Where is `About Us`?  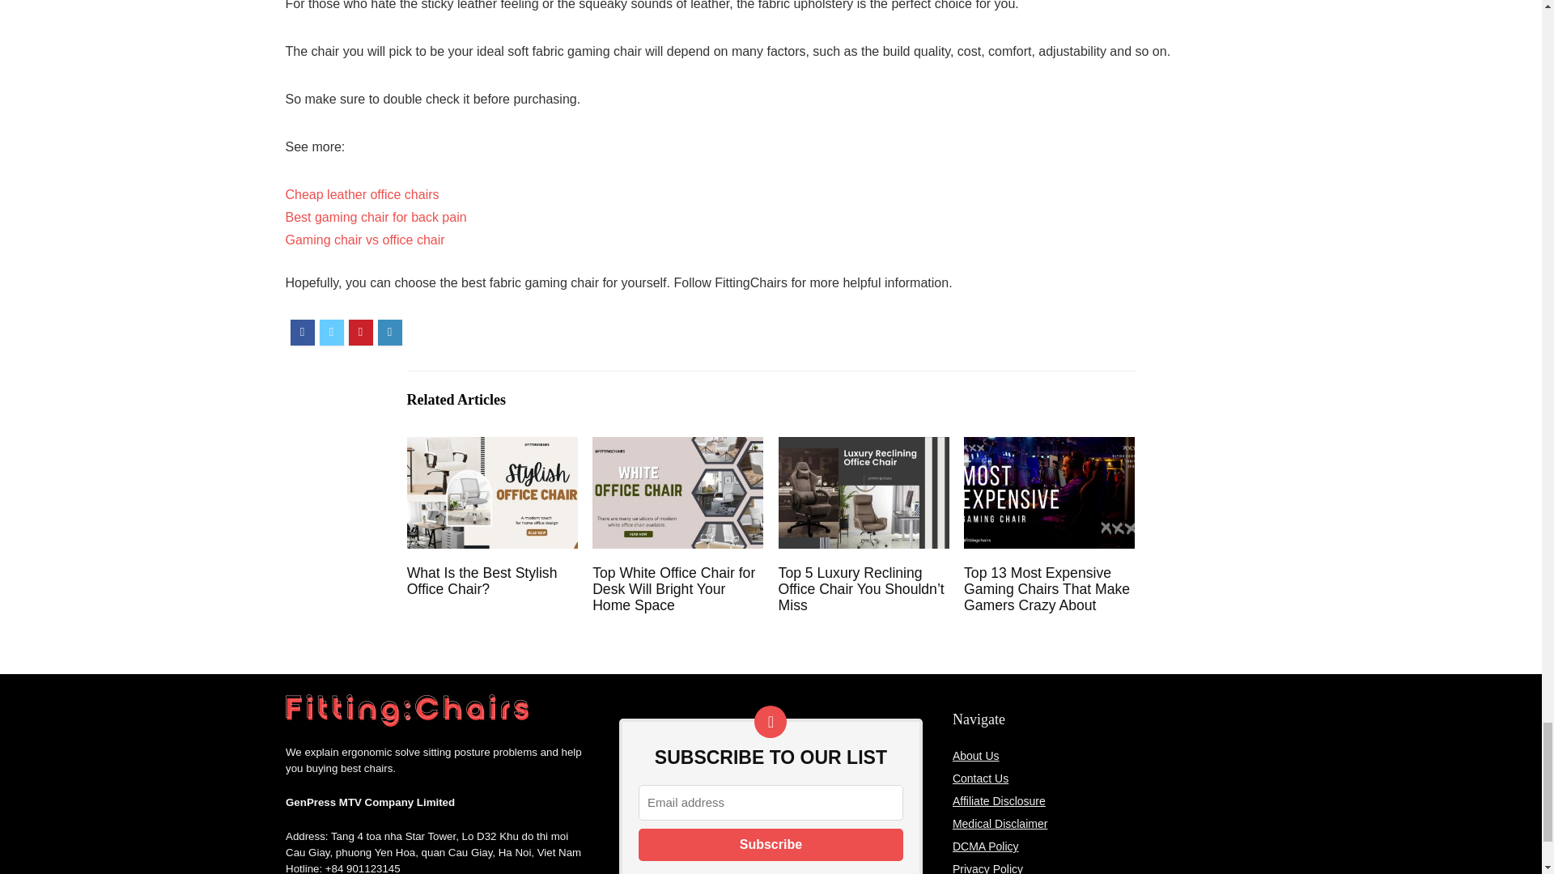 About Us is located at coordinates (975, 755).